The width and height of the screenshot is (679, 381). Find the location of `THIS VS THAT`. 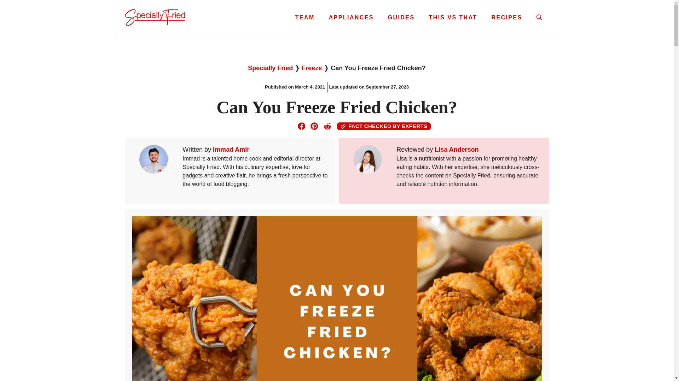

THIS VS THAT is located at coordinates (453, 18).